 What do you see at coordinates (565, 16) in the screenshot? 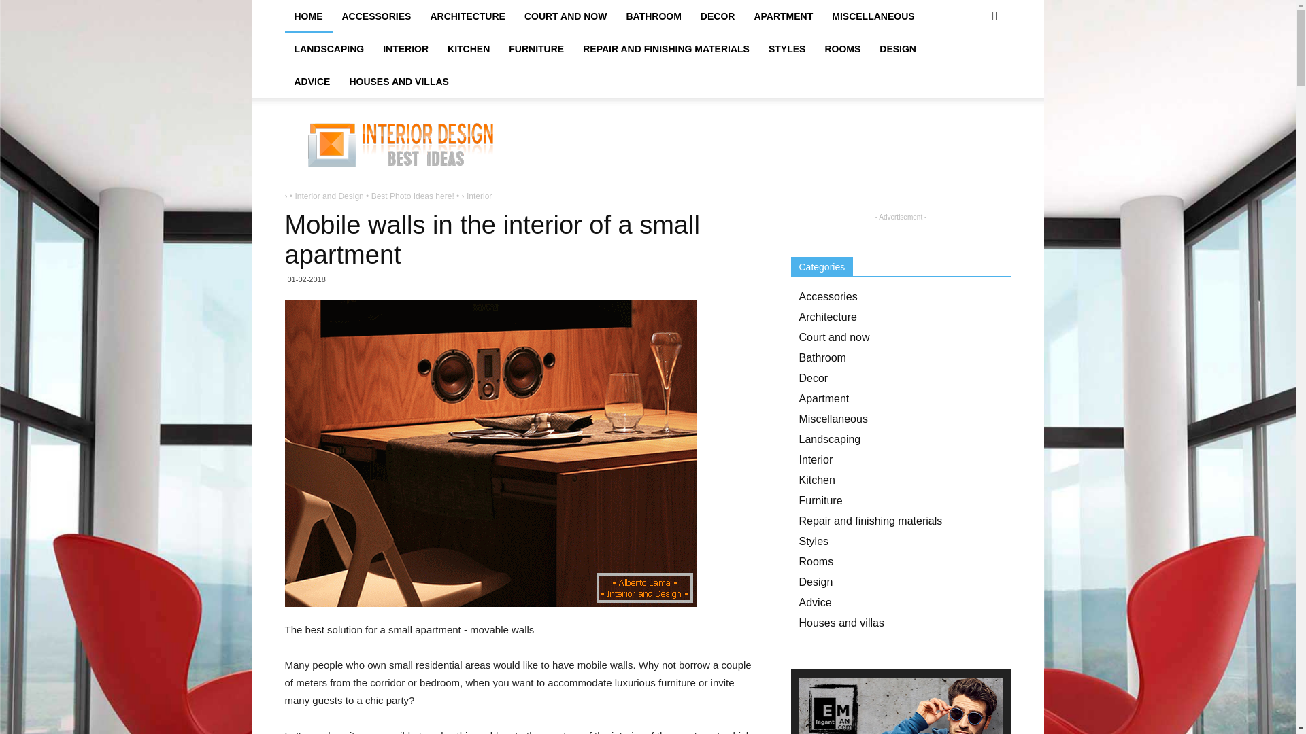
I see `COURT AND NOW` at bounding box center [565, 16].